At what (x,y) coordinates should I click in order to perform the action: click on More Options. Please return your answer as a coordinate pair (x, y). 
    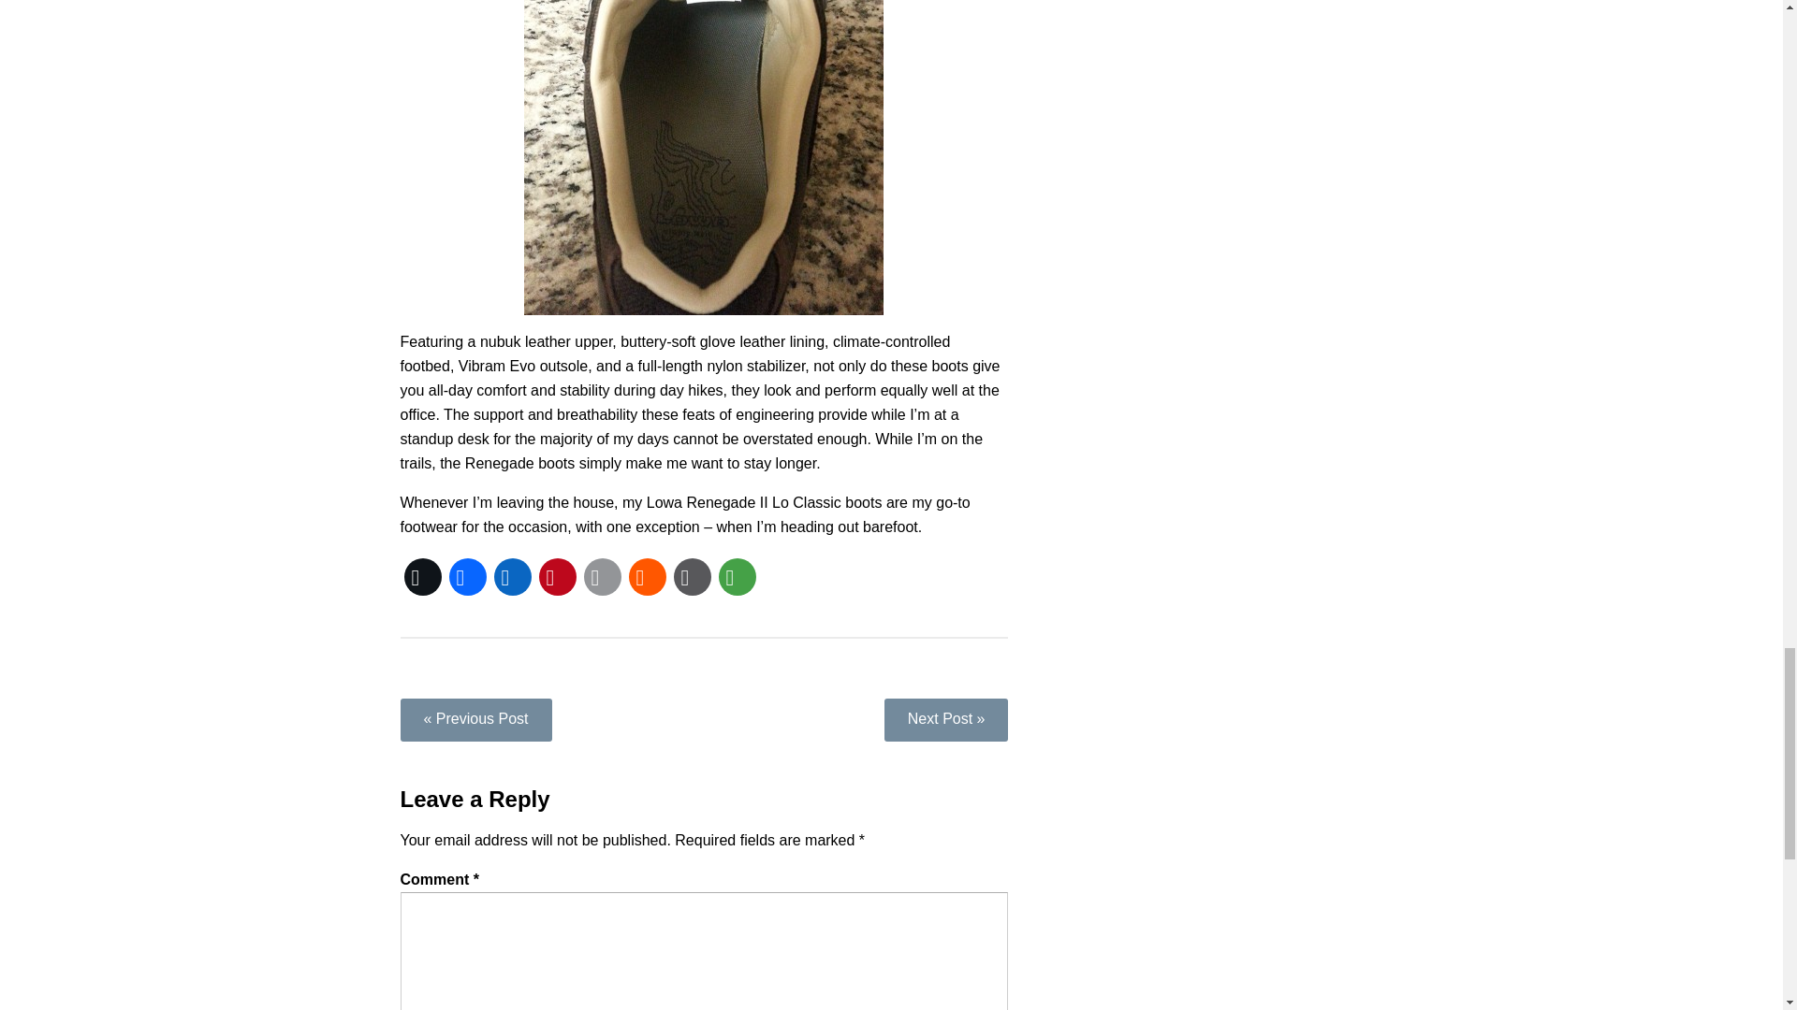
    Looking at the image, I should click on (738, 576).